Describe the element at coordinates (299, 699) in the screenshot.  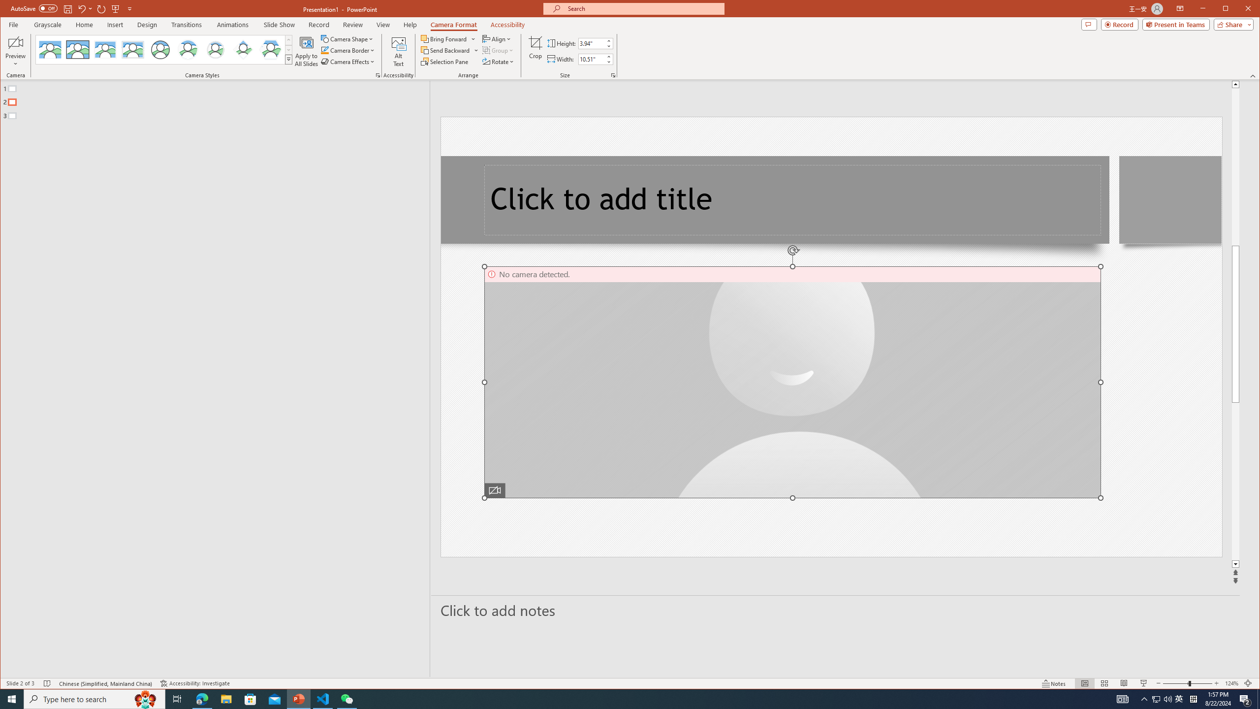
I see `PowerPoint - 1 running window` at that location.